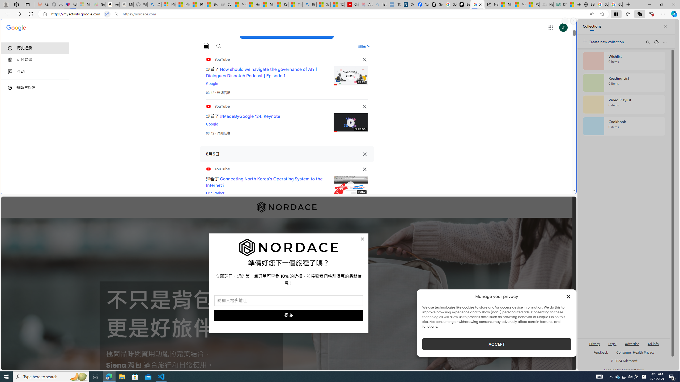 This screenshot has height=382, width=680. I want to click on Class: cmplz-close, so click(568, 296).